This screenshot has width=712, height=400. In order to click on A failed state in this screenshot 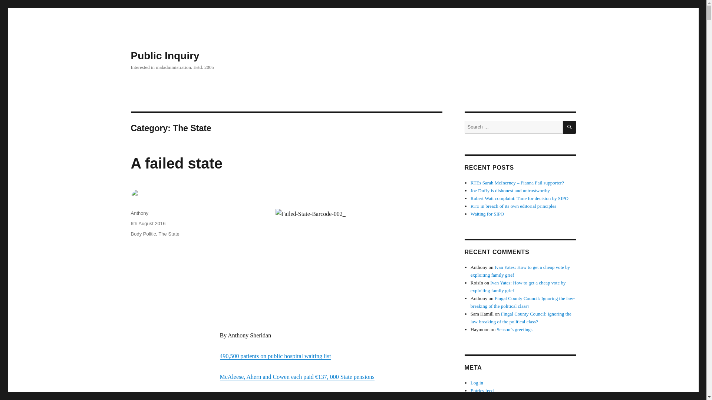, I will do `click(176, 163)`.